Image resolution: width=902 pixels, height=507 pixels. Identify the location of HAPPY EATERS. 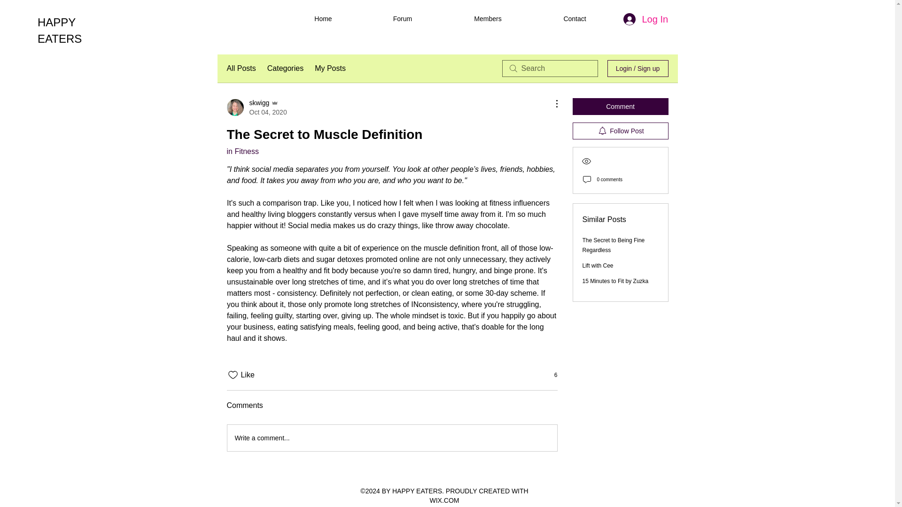
(60, 30).